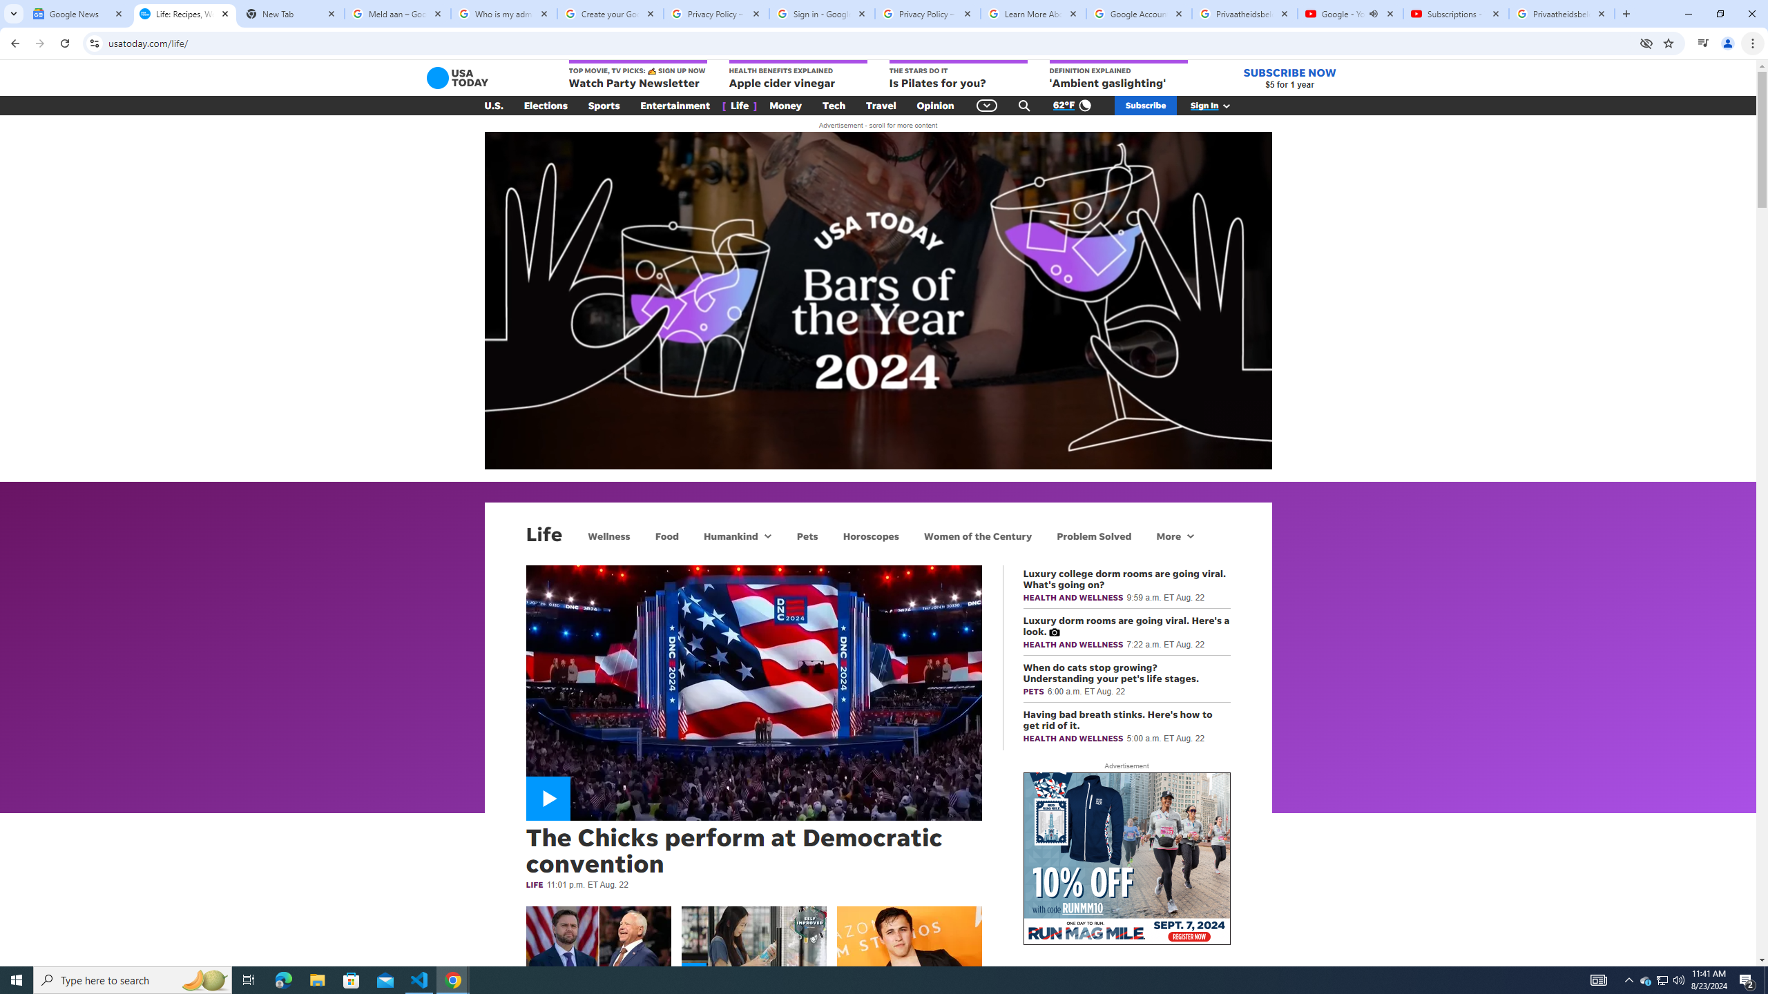 This screenshot has width=1768, height=994. I want to click on Tech, so click(833, 106).